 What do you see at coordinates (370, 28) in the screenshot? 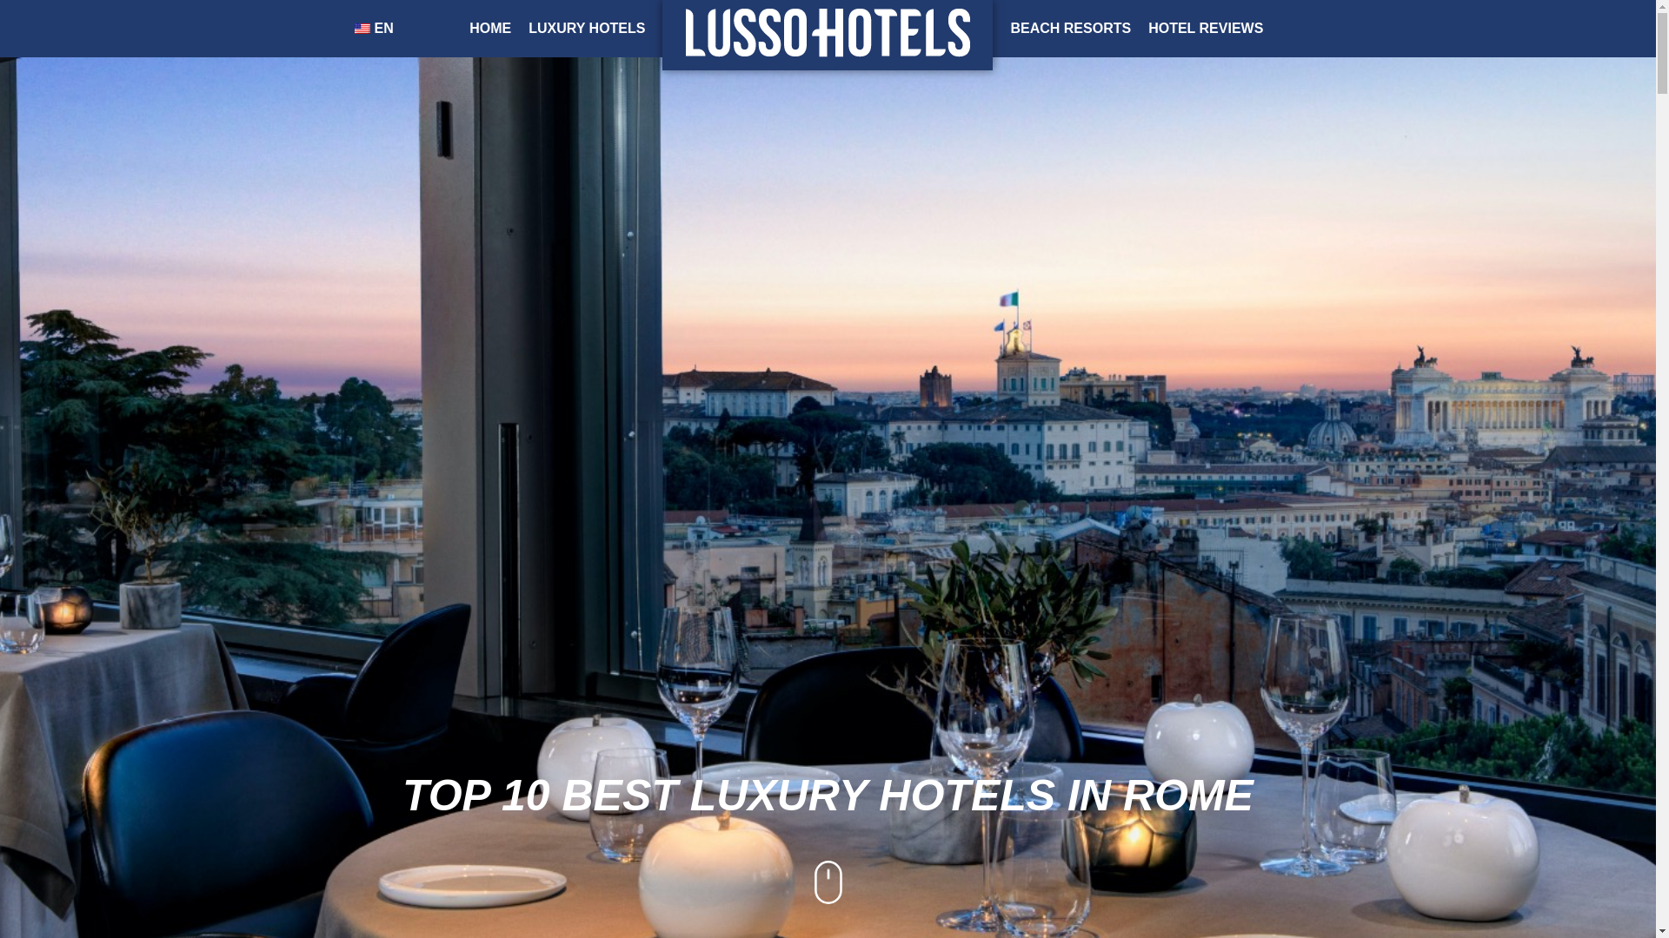
I see `EN` at bounding box center [370, 28].